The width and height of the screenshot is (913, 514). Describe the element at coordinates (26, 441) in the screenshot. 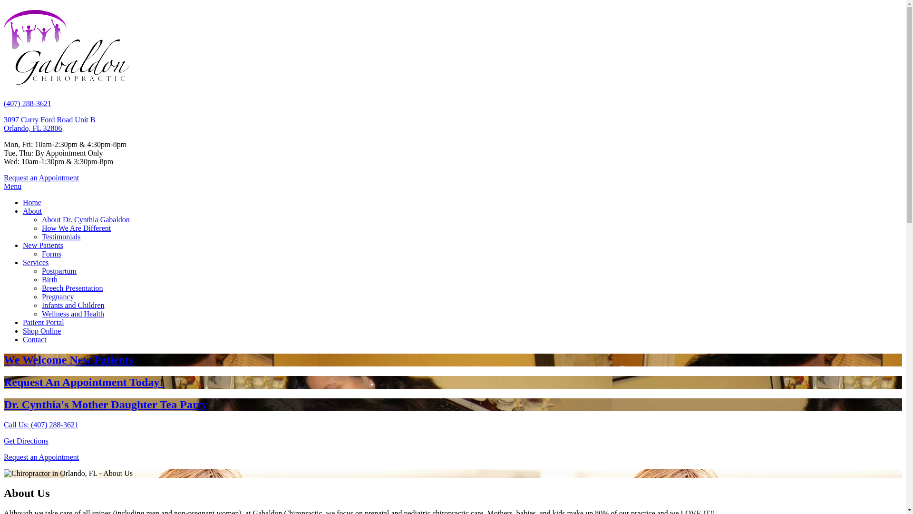

I see `Get Directions` at that location.